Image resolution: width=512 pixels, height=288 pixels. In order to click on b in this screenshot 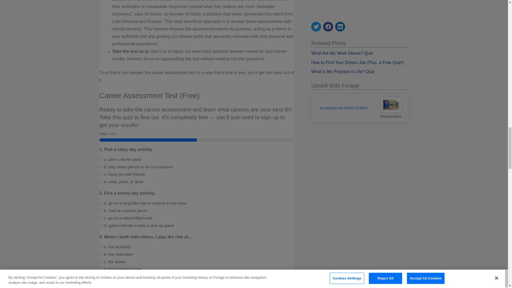, I will do `click(101, 269)`.